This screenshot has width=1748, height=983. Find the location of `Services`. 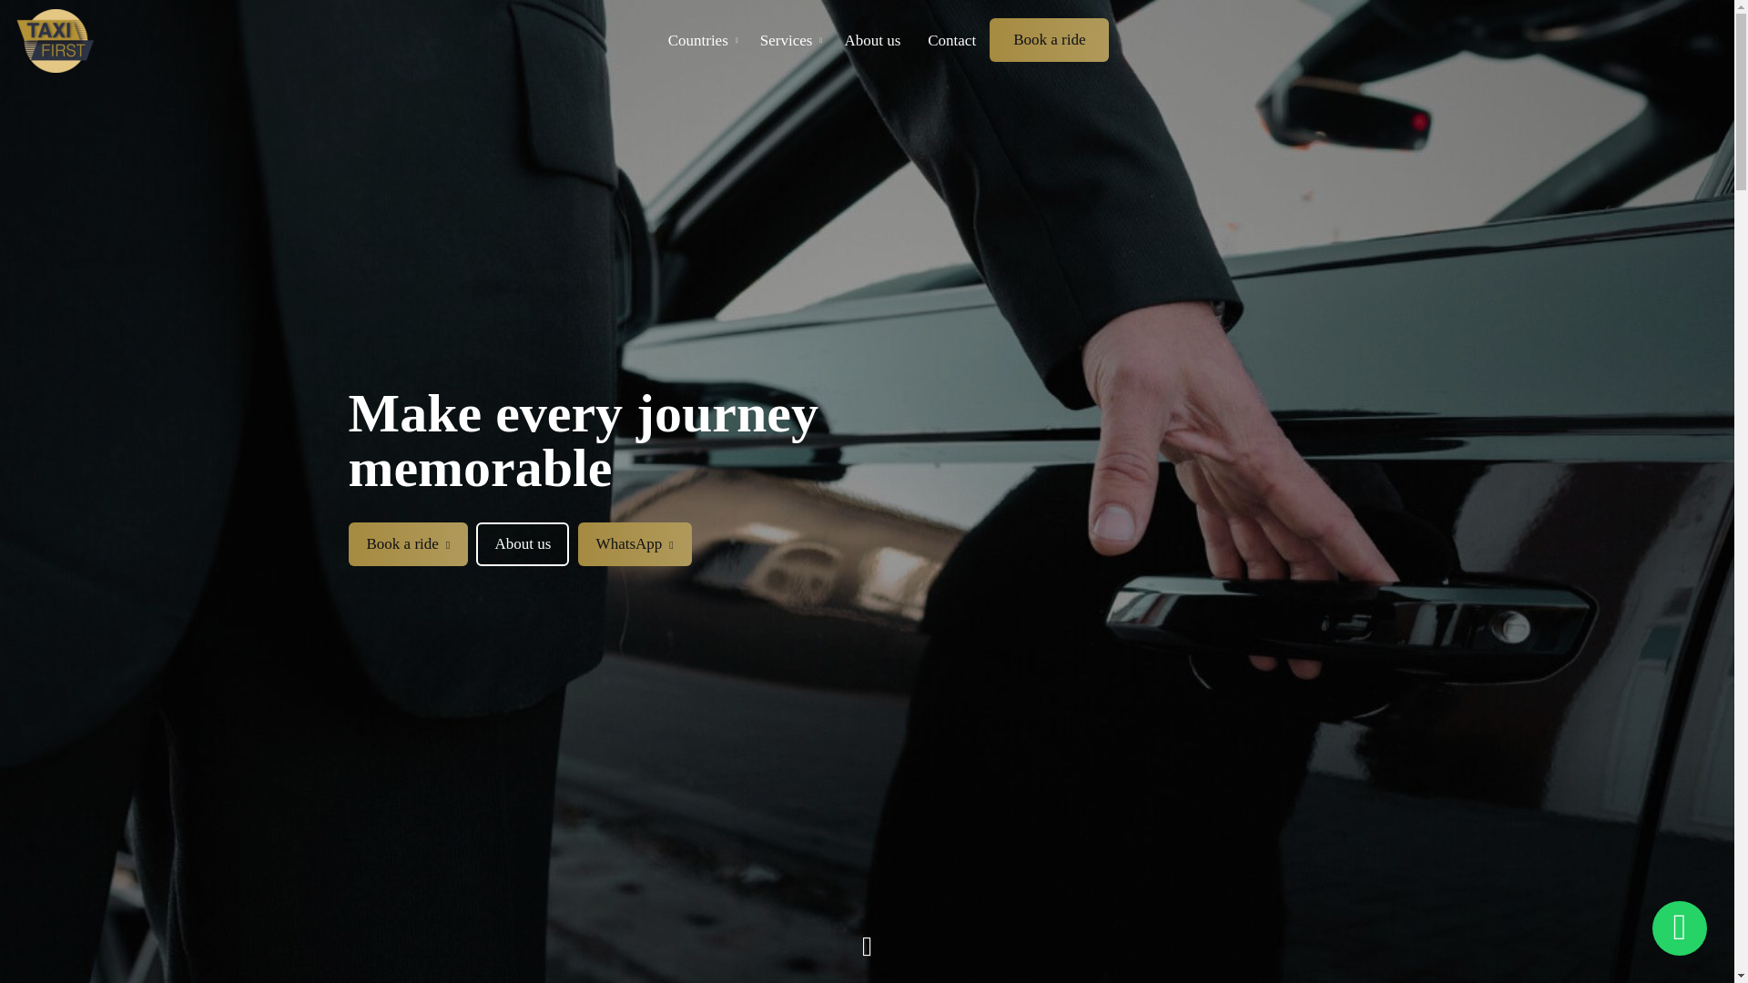

Services is located at coordinates (788, 41).